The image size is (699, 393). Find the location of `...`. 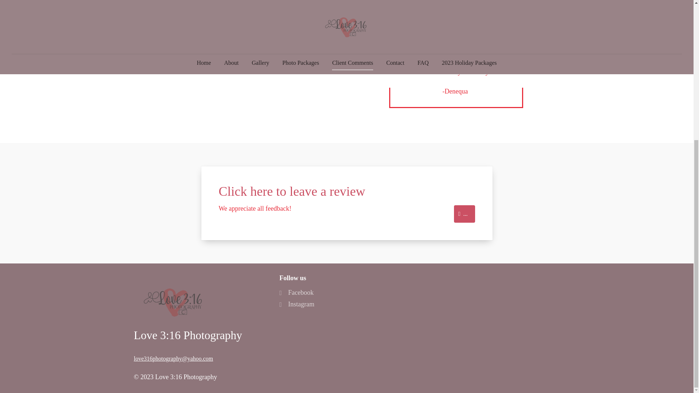

... is located at coordinates (465, 214).